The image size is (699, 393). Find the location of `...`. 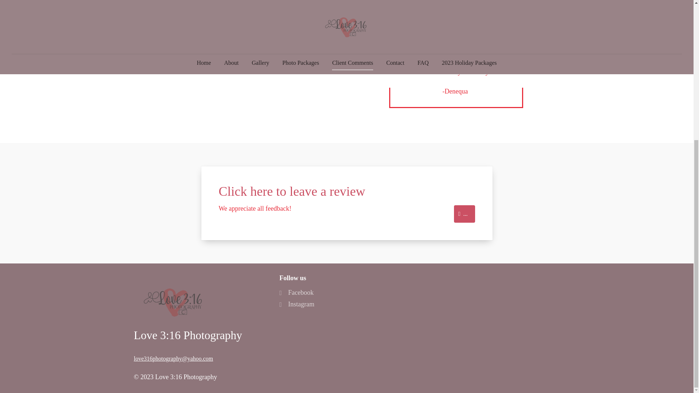

... is located at coordinates (465, 214).